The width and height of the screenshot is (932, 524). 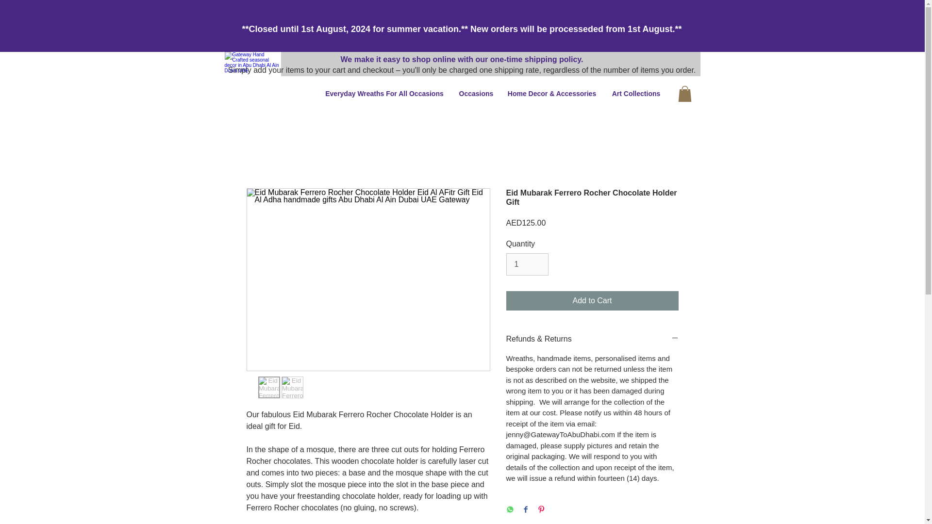 I want to click on Art Collections, so click(x=636, y=94).